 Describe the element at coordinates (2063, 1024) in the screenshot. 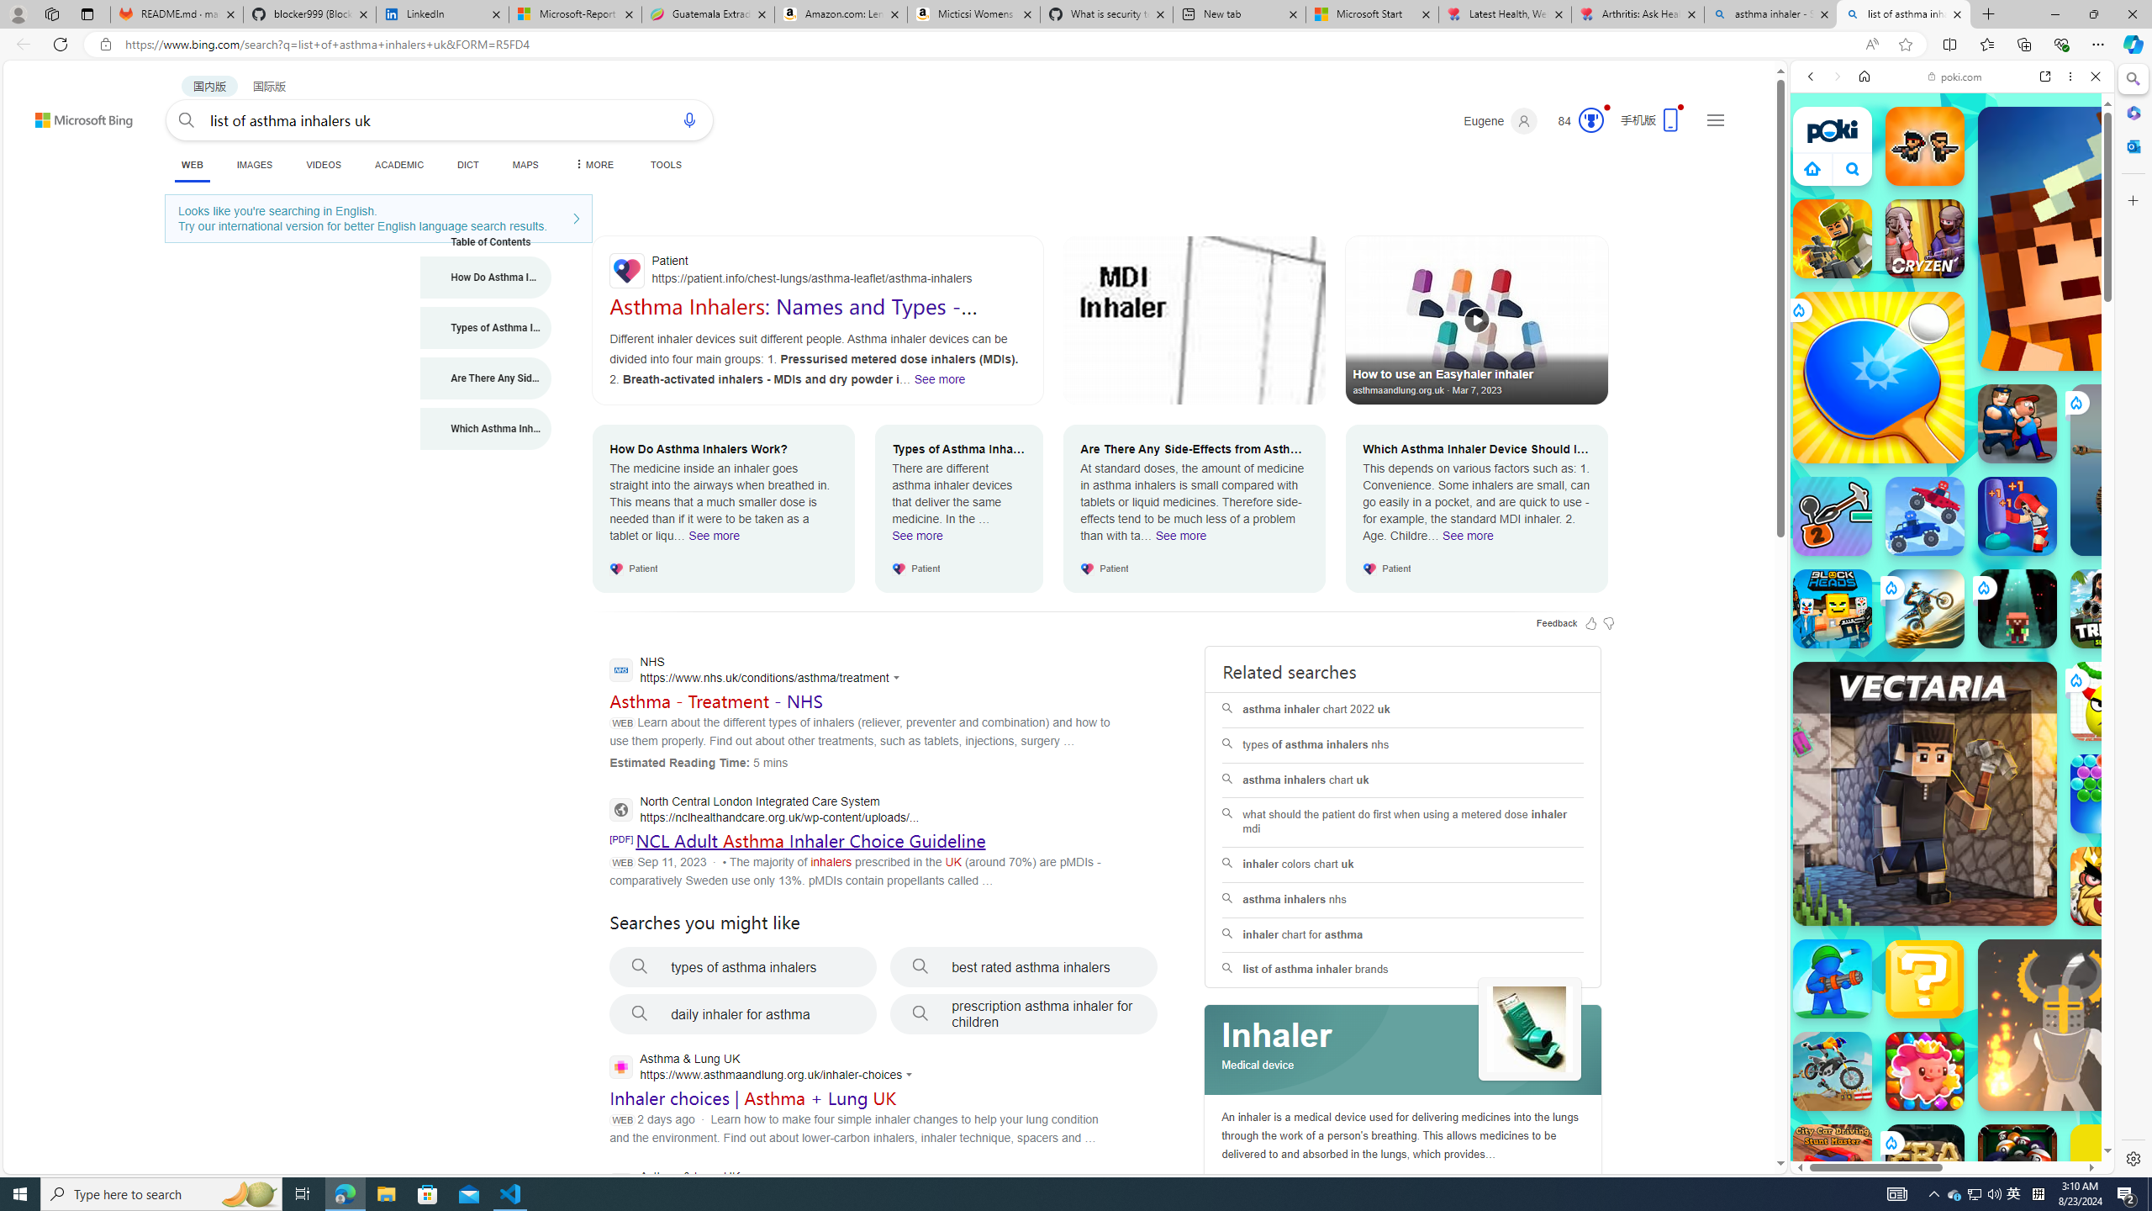

I see `Ragdoll Hit` at that location.